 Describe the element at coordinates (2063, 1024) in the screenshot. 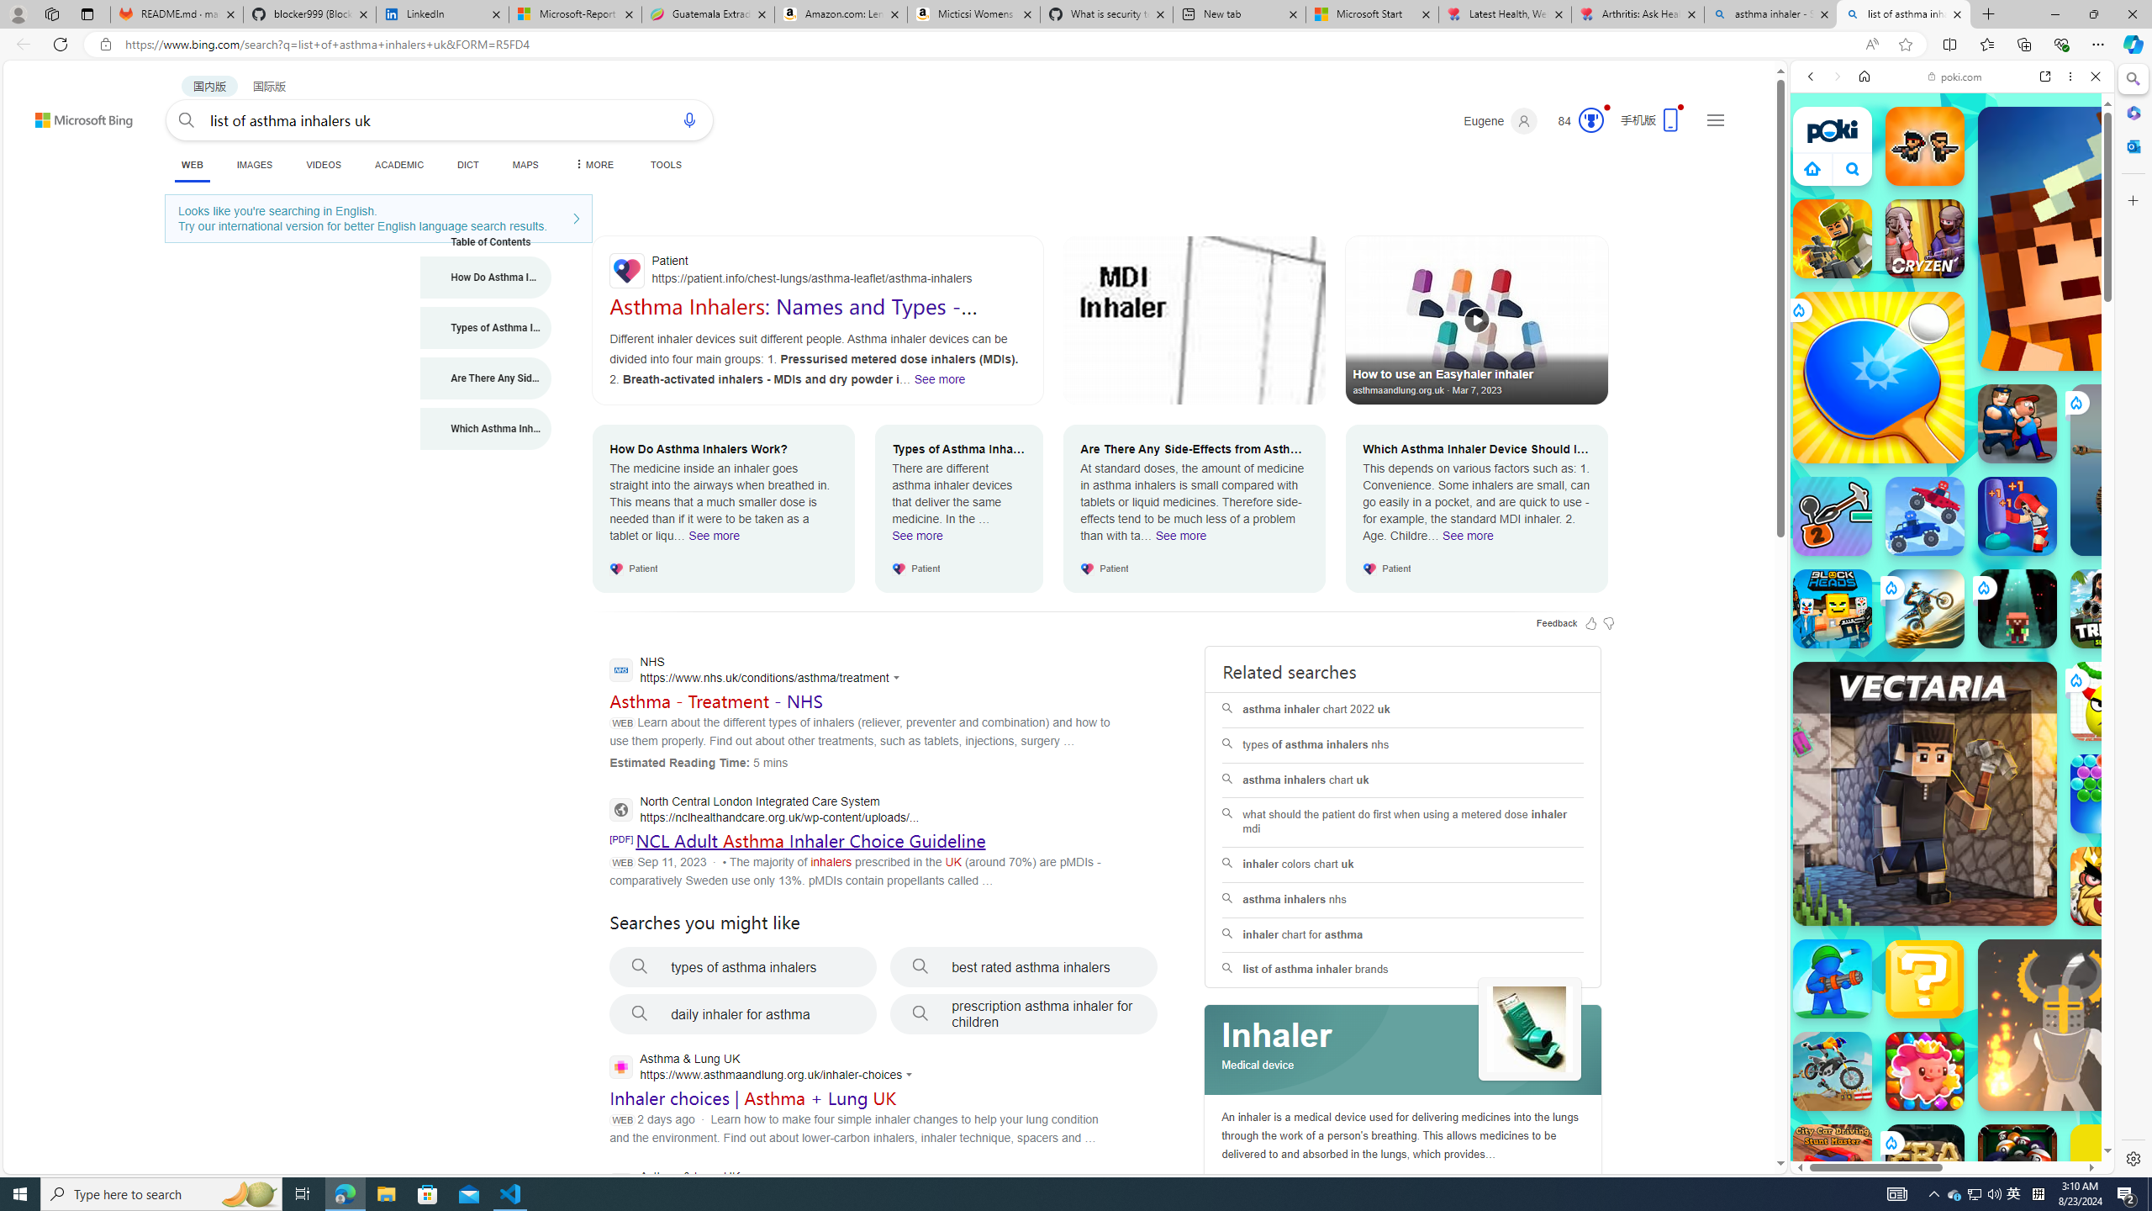

I see `Ragdoll Hit` at that location.